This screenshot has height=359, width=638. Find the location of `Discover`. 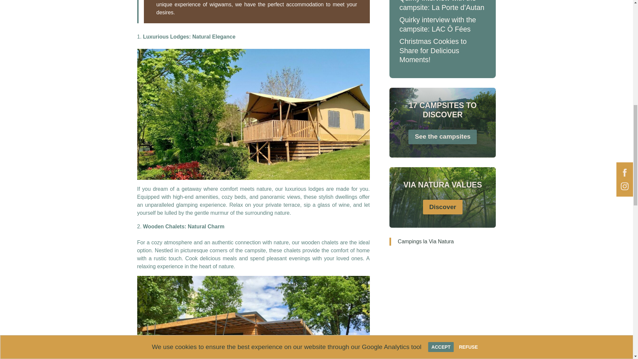

Discover is located at coordinates (443, 207).